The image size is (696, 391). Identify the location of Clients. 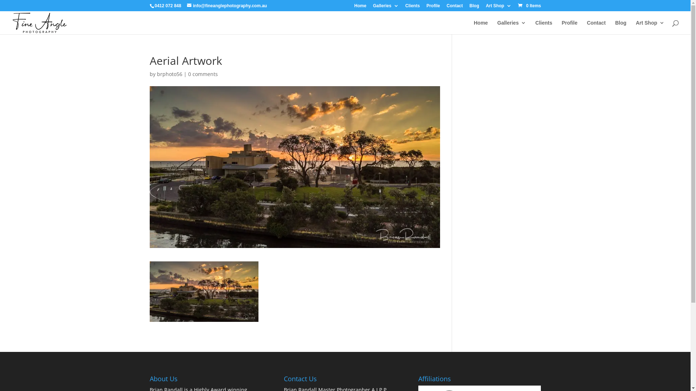
(413, 7).